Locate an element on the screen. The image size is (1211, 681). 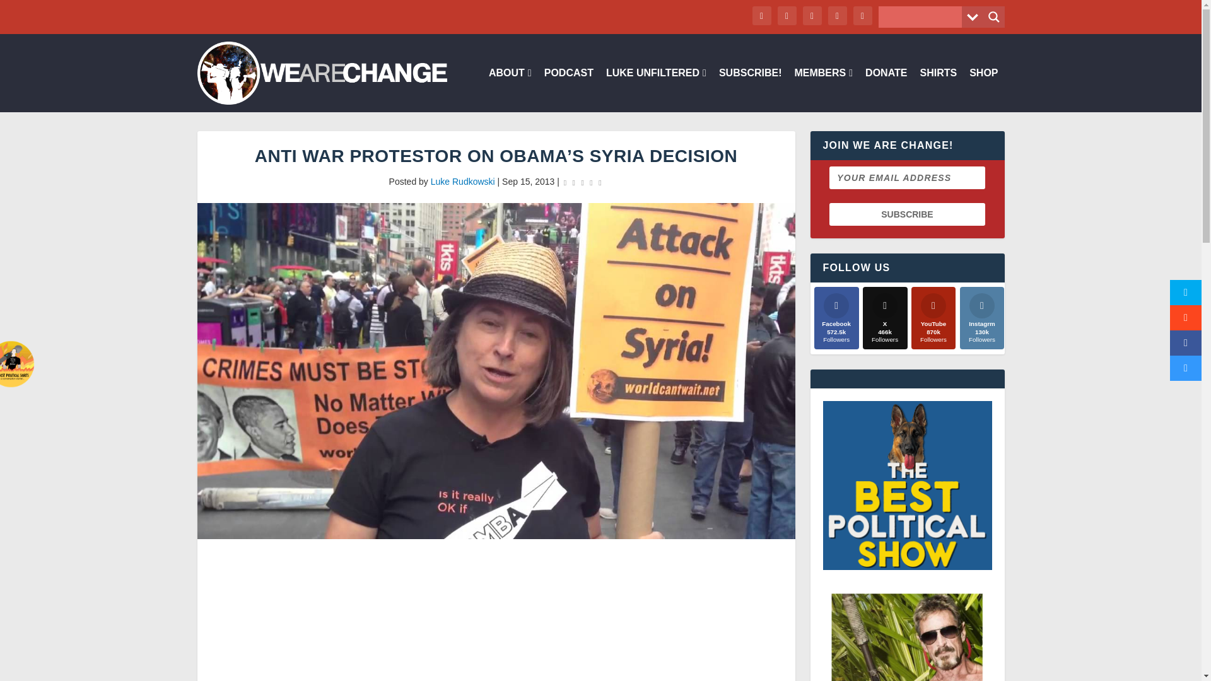
DONATE is located at coordinates (886, 90).